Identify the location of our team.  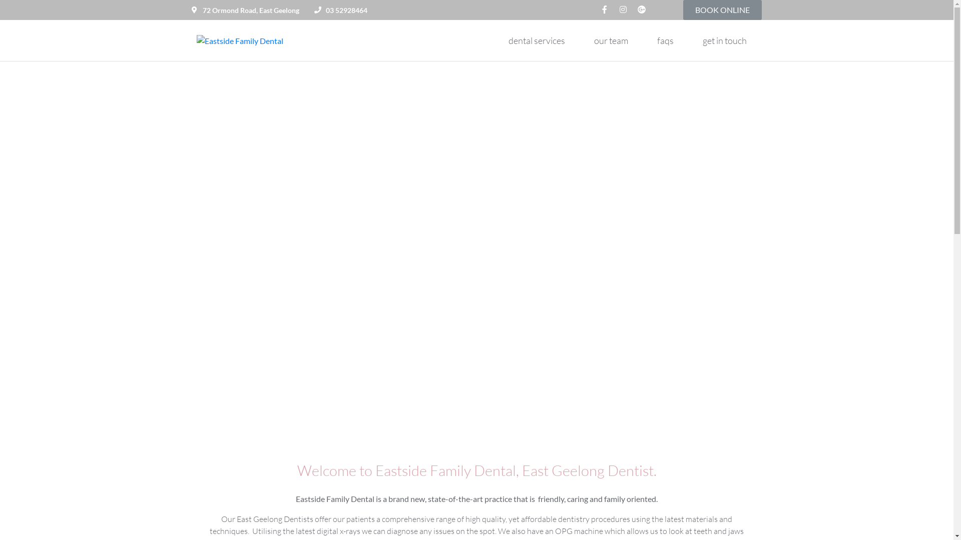
(611, 40).